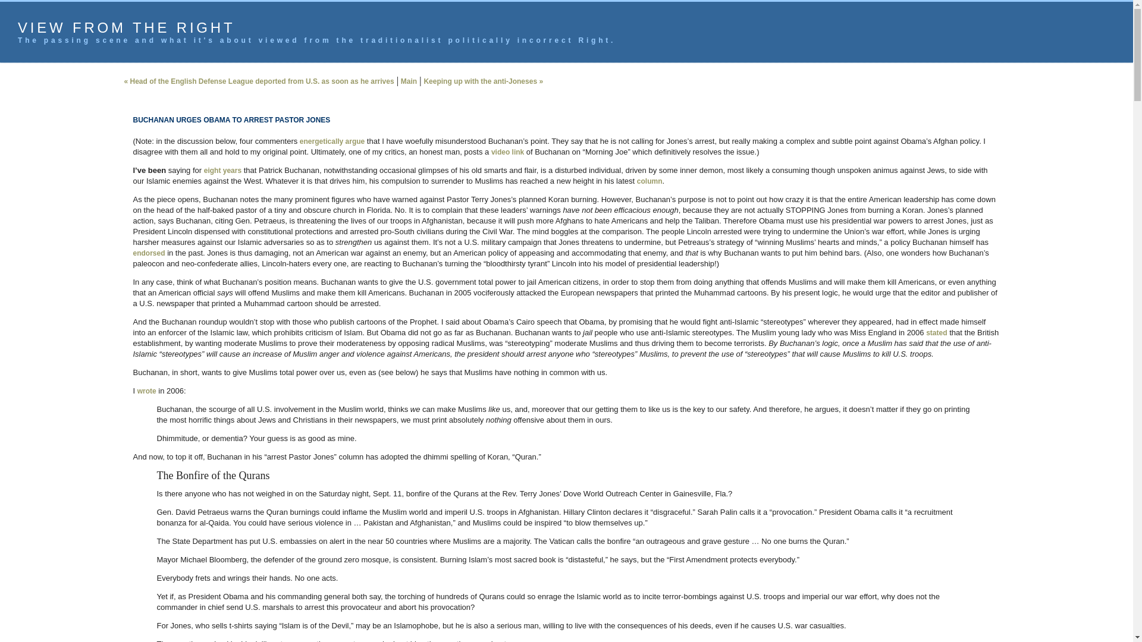  I want to click on VIEW FROM THE RIGHT, so click(126, 27).